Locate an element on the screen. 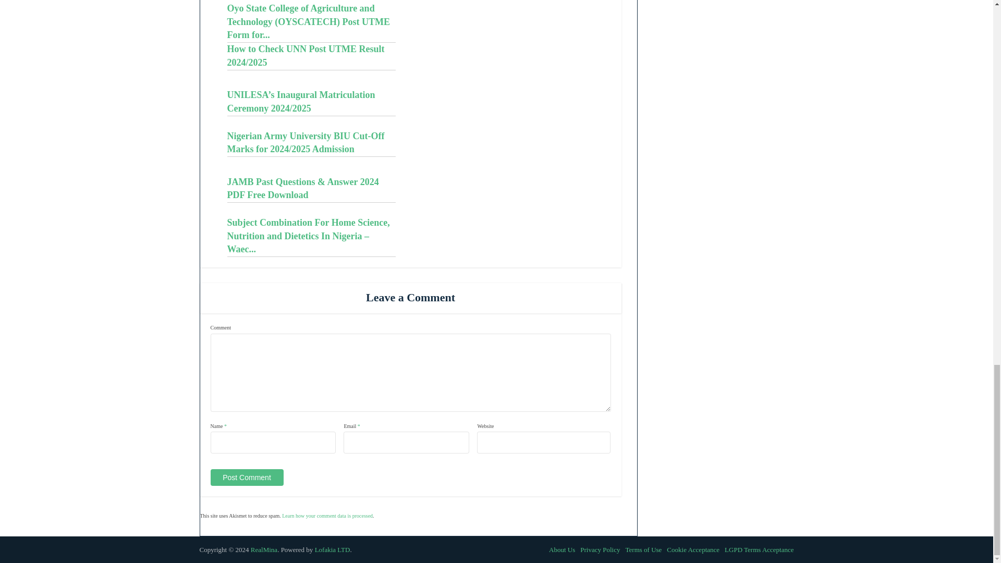  Post Comment is located at coordinates (247, 478).